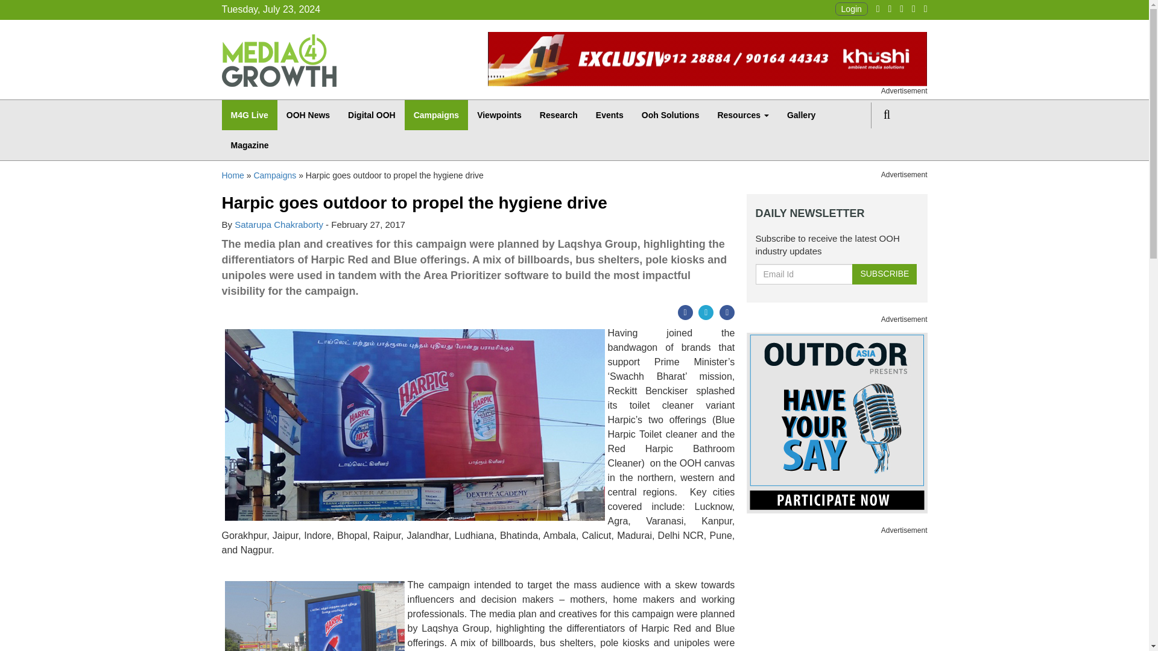 This screenshot has height=651, width=1158. I want to click on Resources, so click(742, 115).